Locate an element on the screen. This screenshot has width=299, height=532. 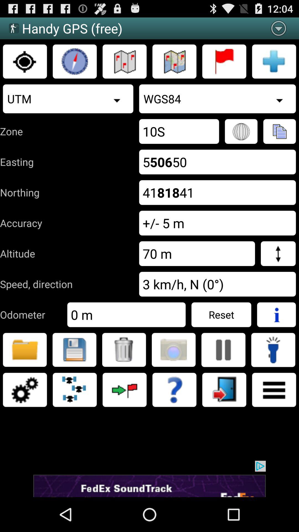
select pause is located at coordinates (223, 350).